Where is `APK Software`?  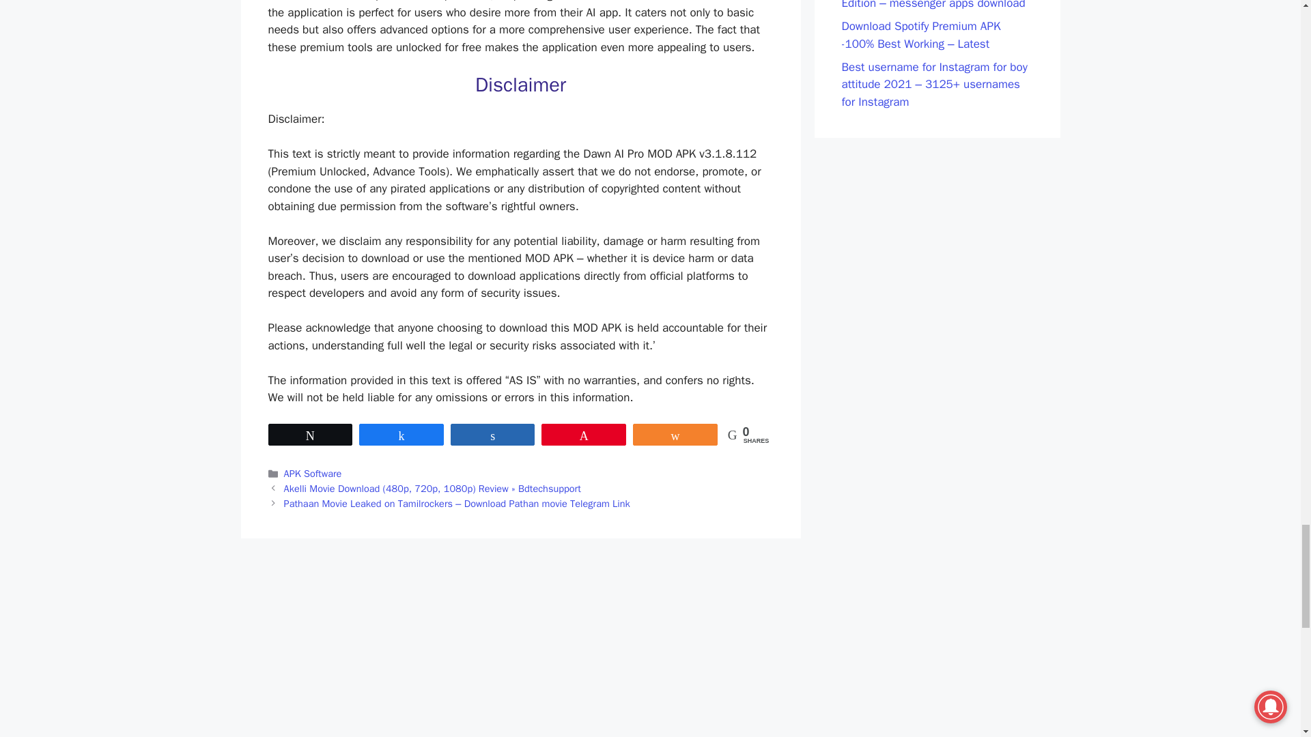 APK Software is located at coordinates (313, 474).